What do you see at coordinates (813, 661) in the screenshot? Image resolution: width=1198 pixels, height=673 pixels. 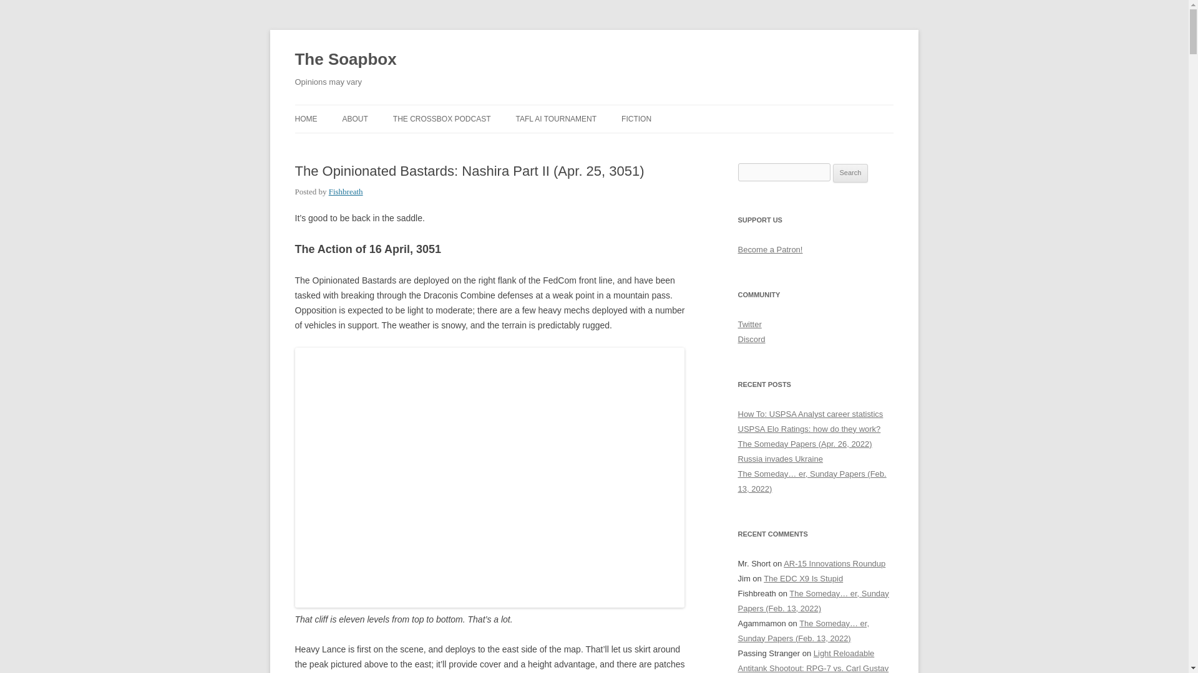 I see `Light Reloadable Antitank Shootout: RPG-7 vs. Carl Gustav` at bounding box center [813, 661].